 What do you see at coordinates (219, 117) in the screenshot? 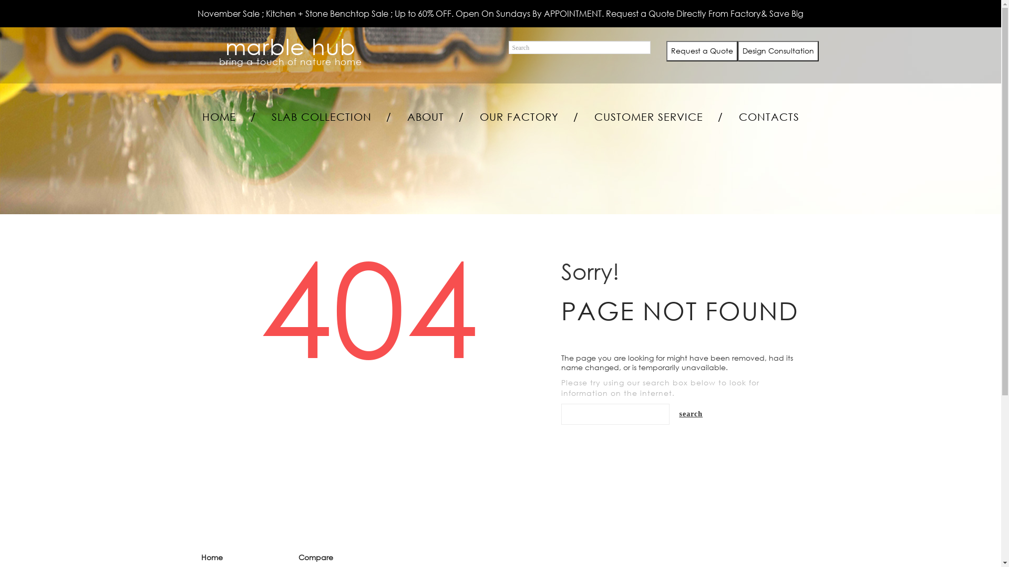
I see `HOME` at bounding box center [219, 117].